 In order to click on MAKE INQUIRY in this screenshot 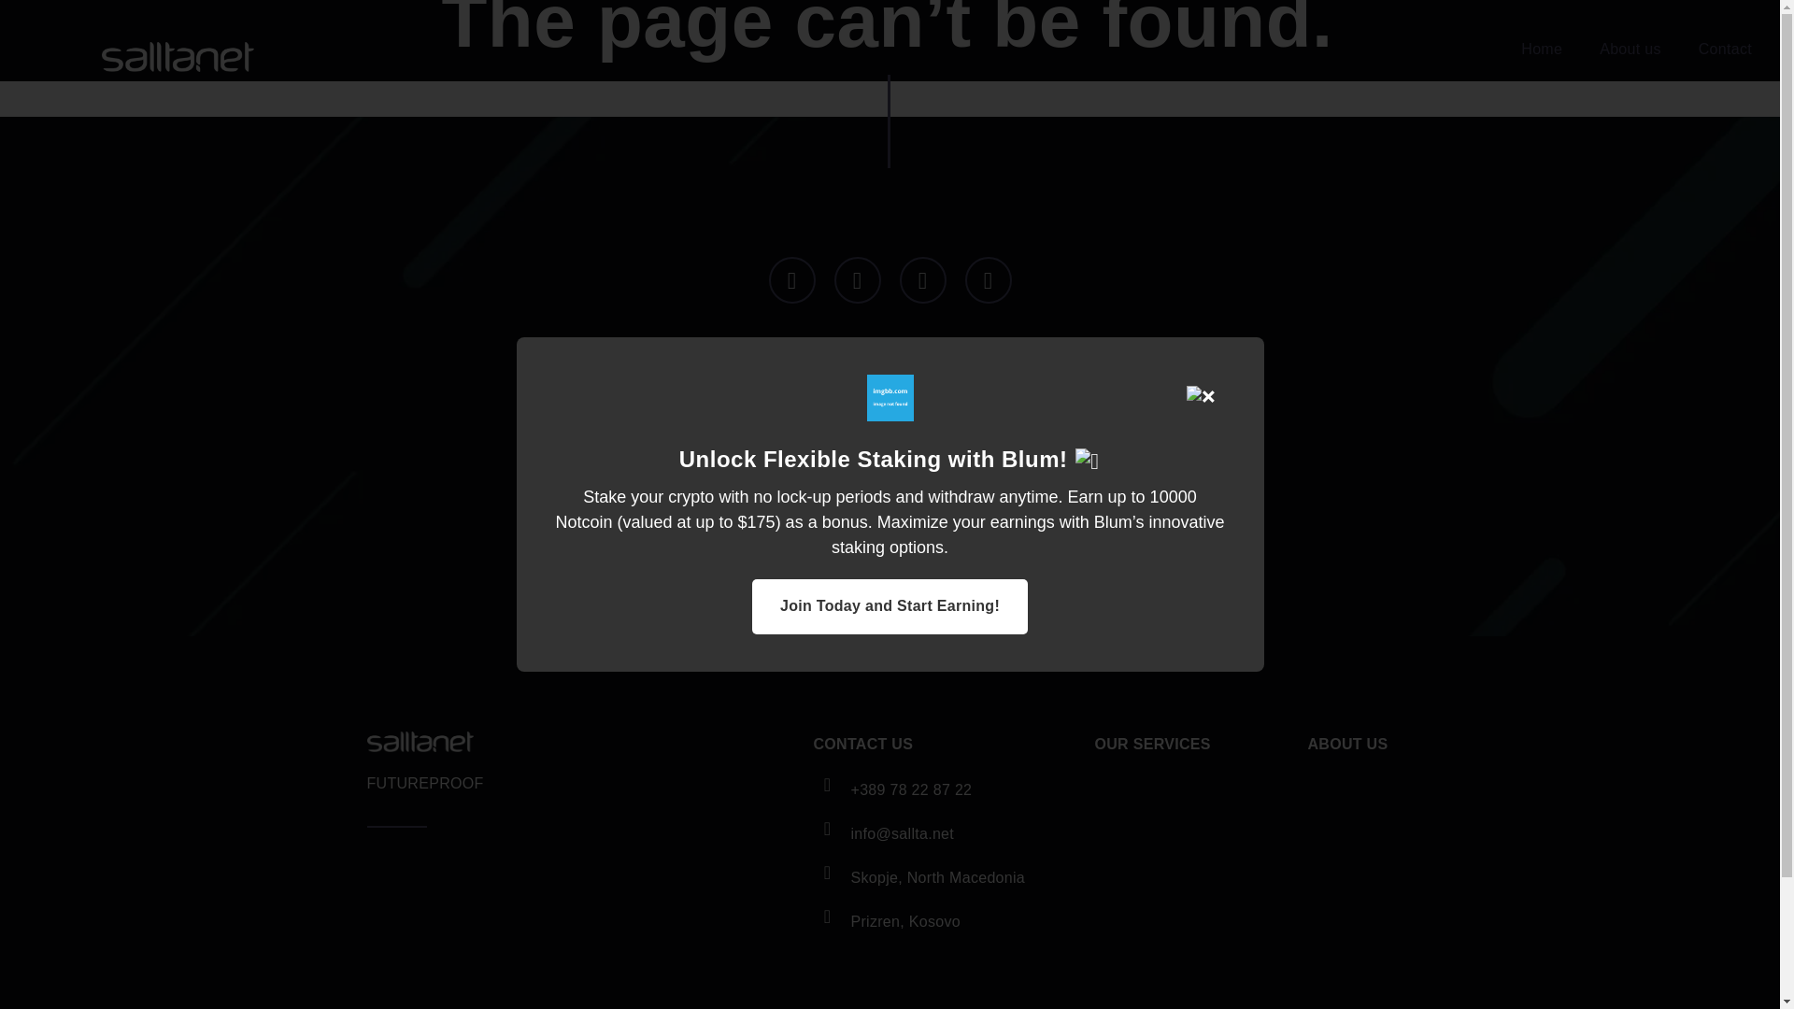, I will do `click(890, 523)`.